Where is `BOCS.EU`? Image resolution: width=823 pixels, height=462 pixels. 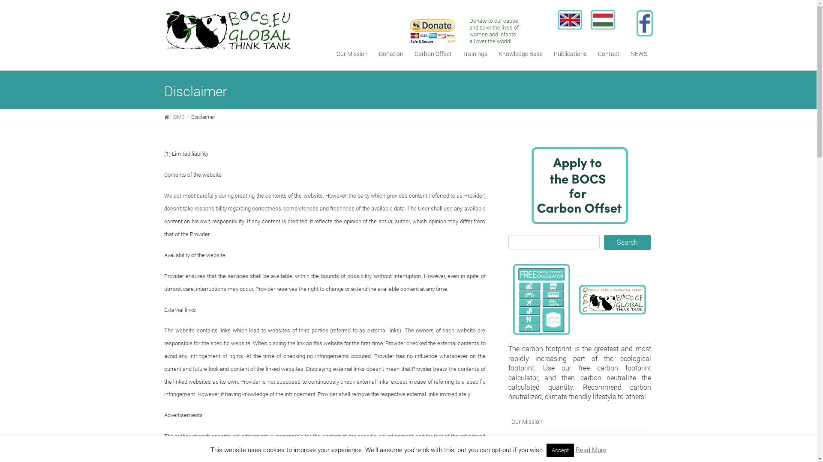
BOCS.EU is located at coordinates (603, 20).